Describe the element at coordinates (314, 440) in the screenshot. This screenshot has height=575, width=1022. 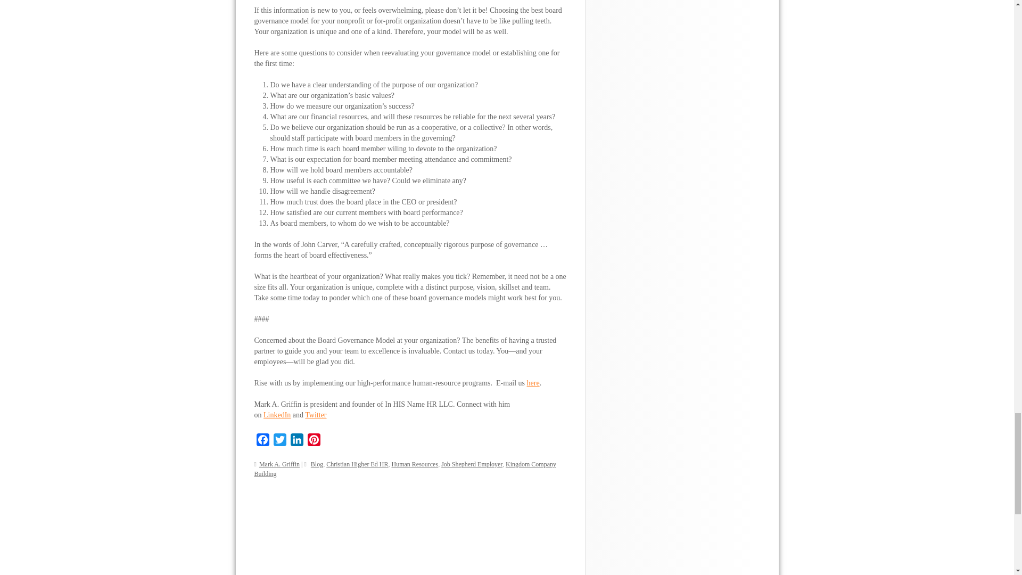
I see `Pinterest` at that location.